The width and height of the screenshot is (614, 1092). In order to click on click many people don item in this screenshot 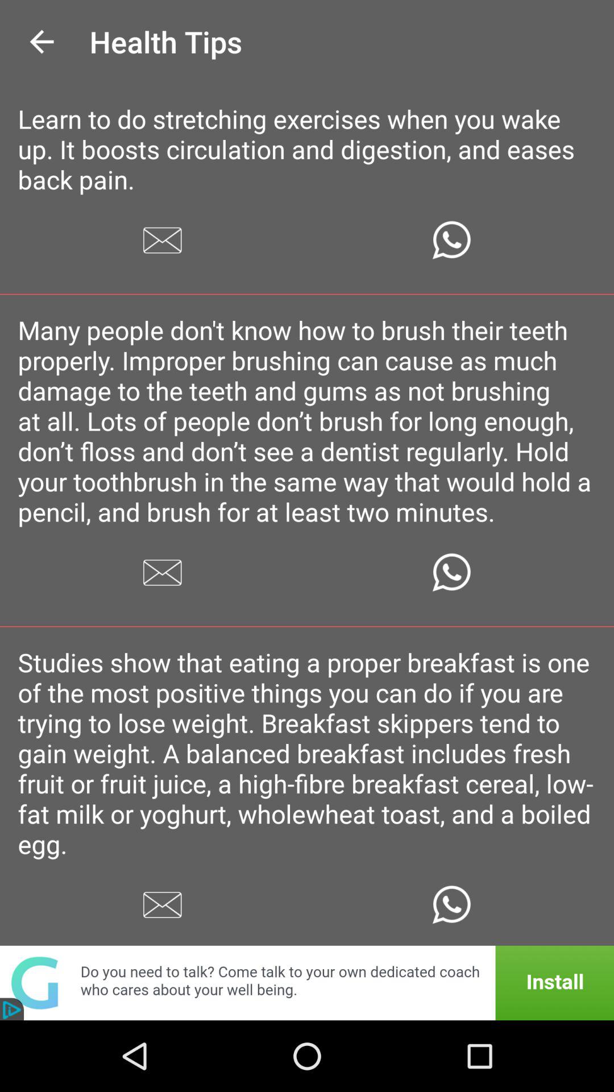, I will do `click(307, 421)`.